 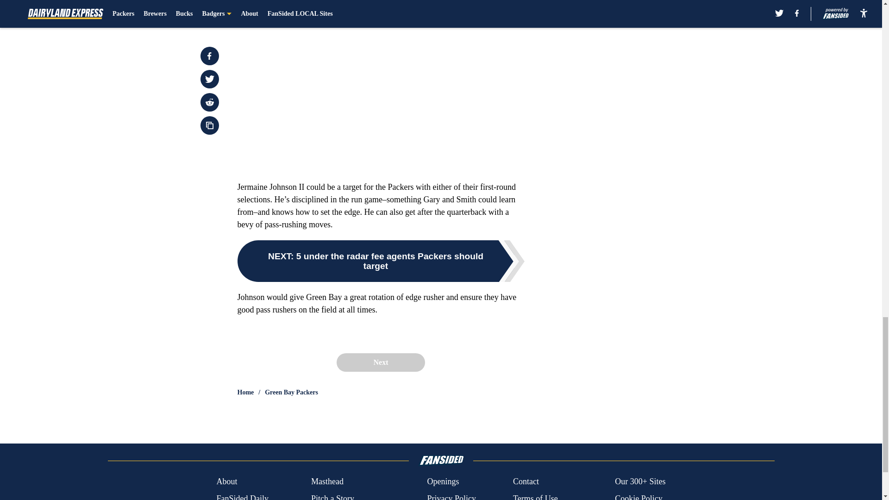 I want to click on Green Bay Packers, so click(x=292, y=393).